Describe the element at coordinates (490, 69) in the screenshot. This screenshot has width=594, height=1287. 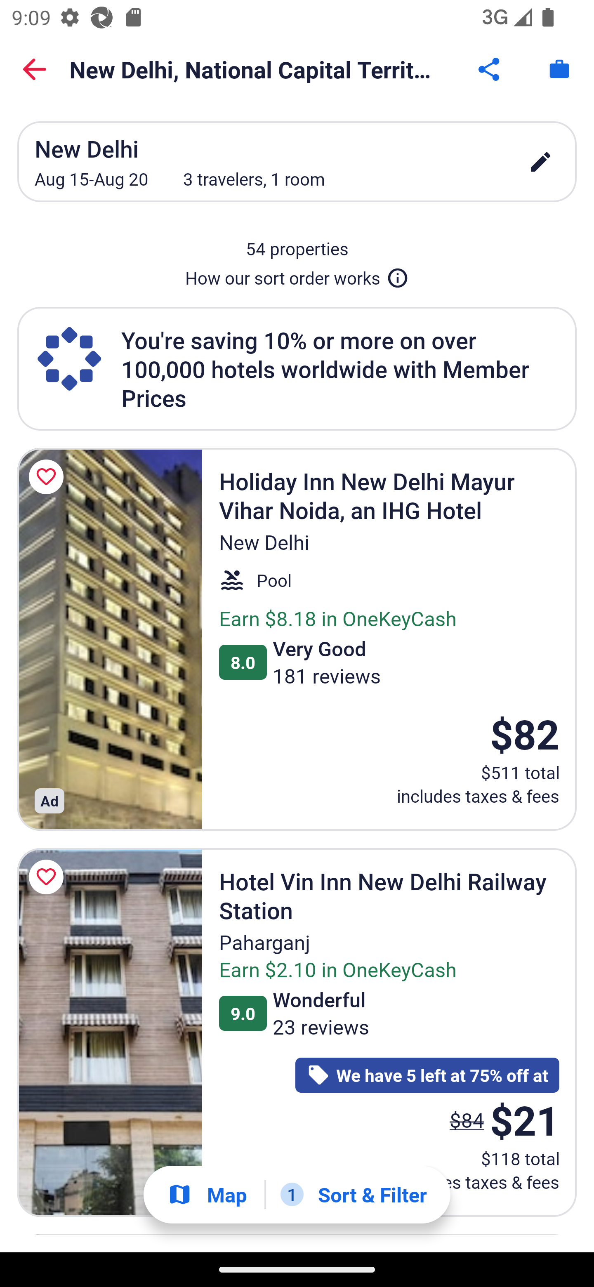
I see `Share Button` at that location.